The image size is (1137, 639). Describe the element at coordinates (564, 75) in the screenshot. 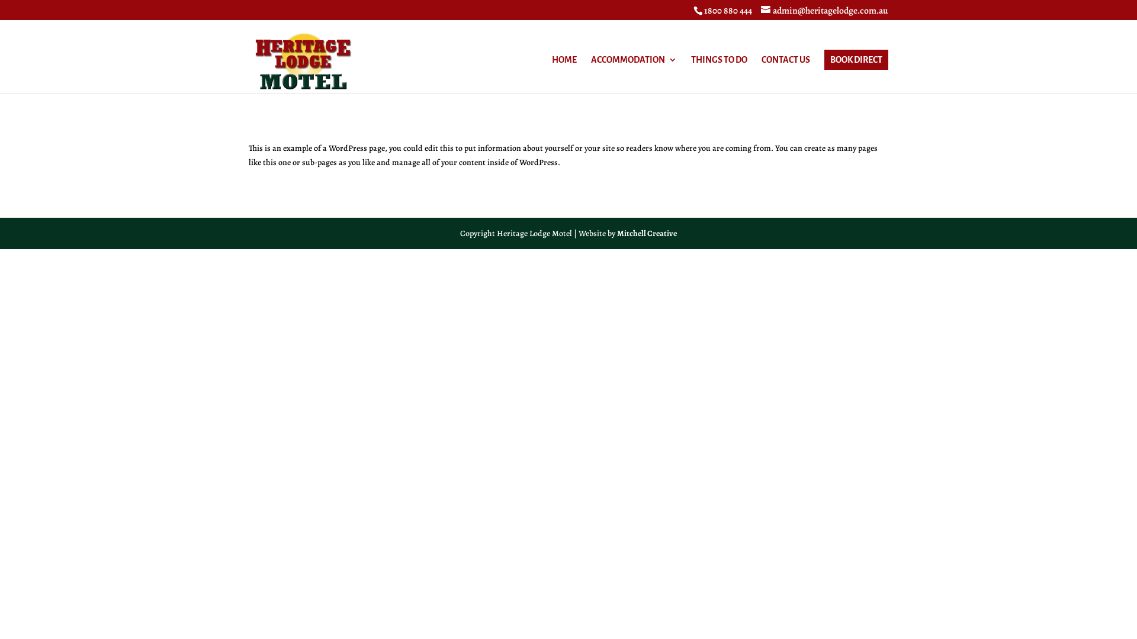

I see `HOME` at that location.